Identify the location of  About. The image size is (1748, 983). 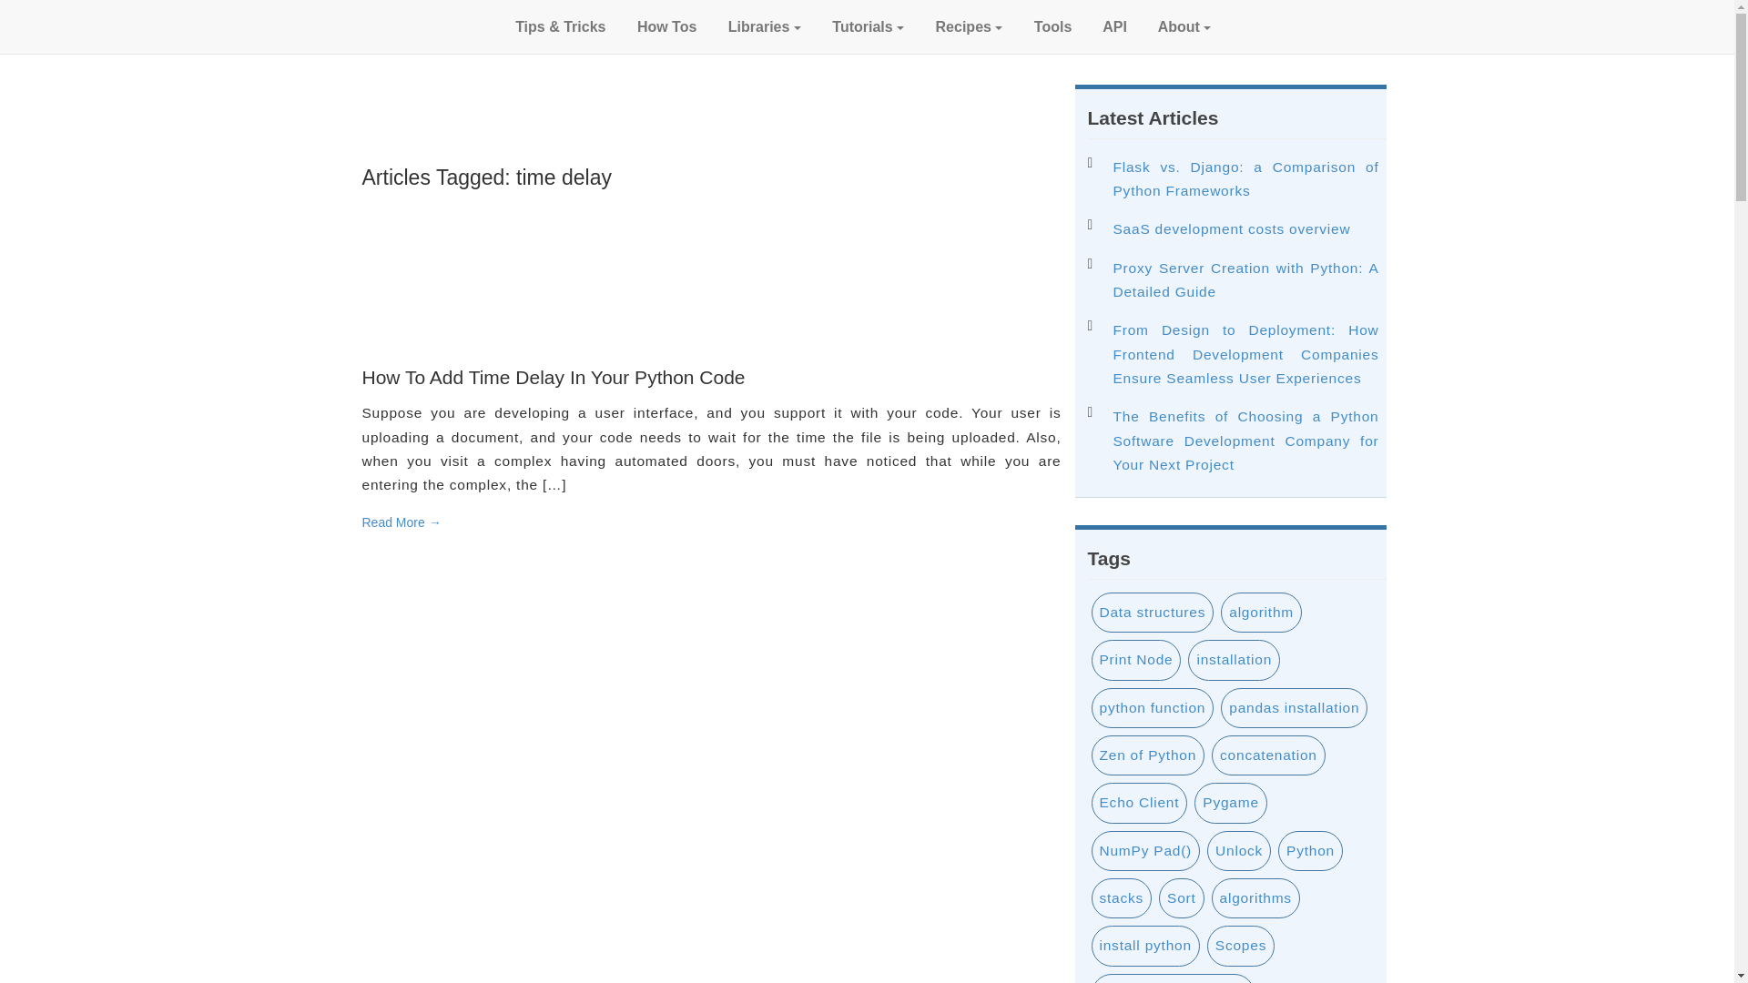
(1183, 27).